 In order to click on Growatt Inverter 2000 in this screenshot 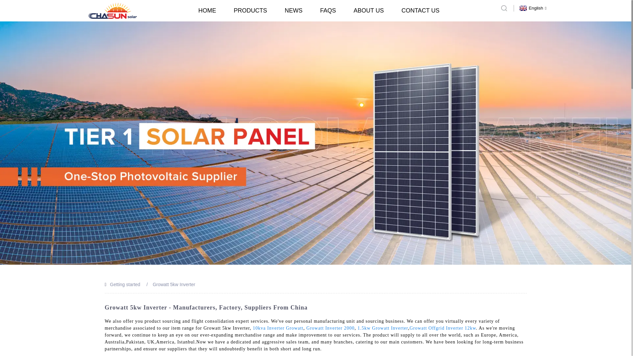, I will do `click(330, 328)`.